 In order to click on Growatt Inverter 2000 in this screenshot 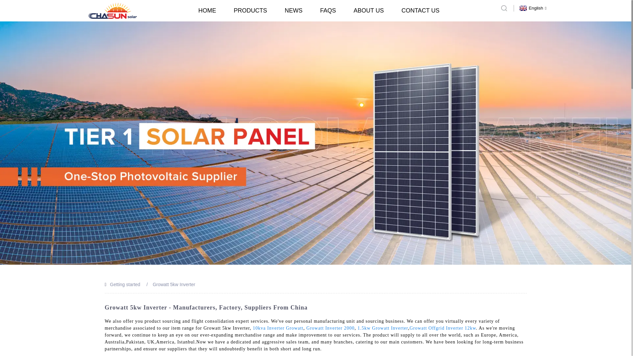, I will do `click(330, 328)`.